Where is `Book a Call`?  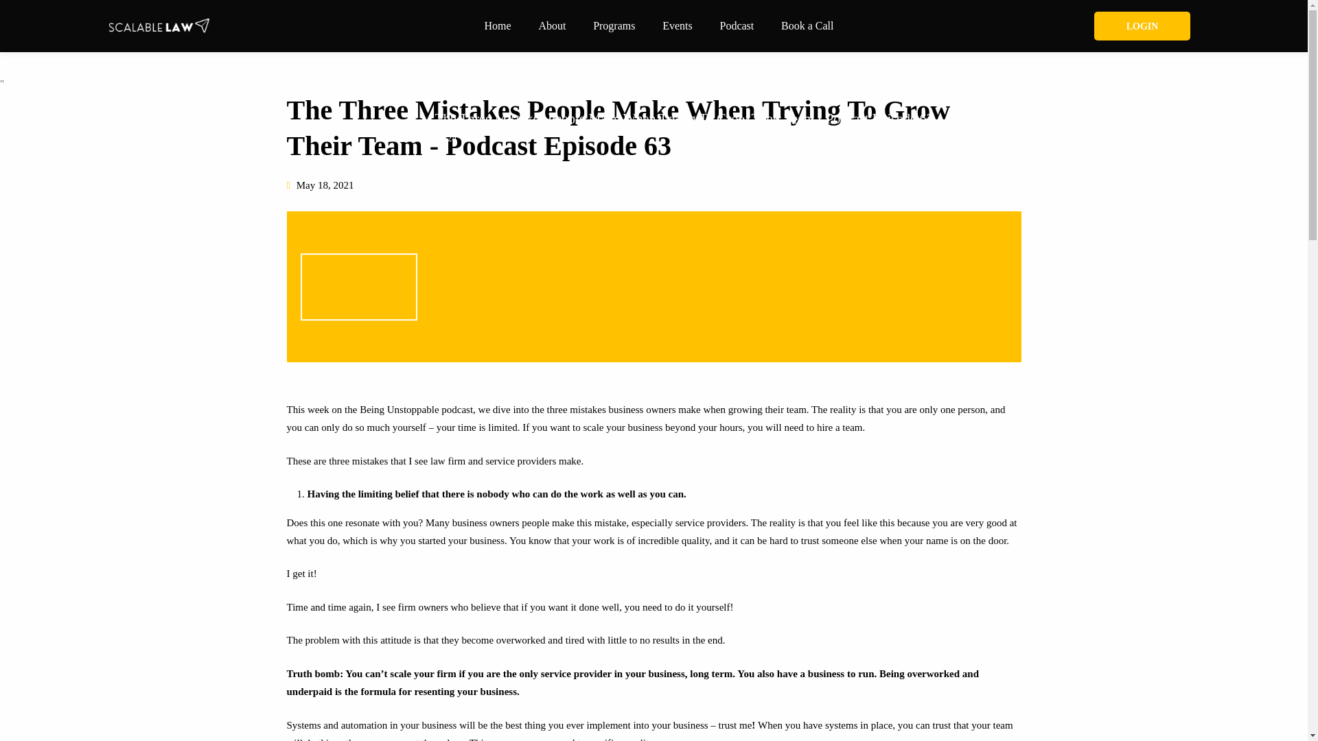
Book a Call is located at coordinates (807, 26).